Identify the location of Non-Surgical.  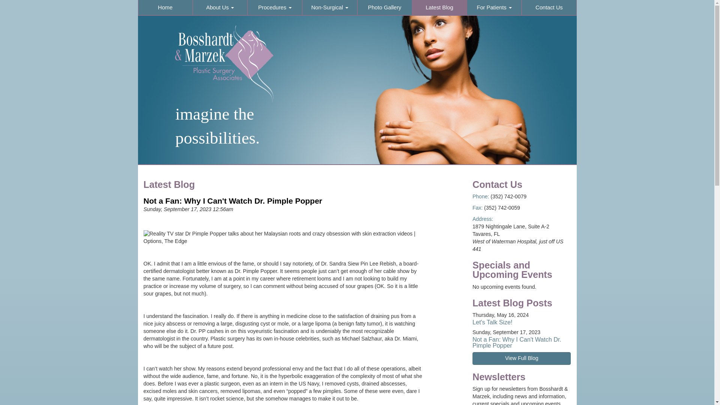
(329, 7).